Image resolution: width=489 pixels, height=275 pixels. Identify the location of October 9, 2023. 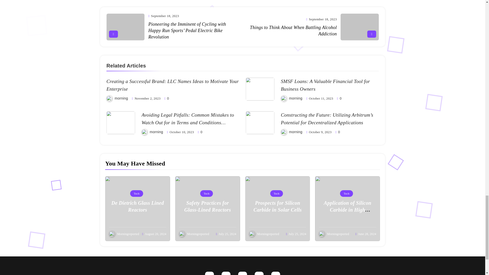
(320, 132).